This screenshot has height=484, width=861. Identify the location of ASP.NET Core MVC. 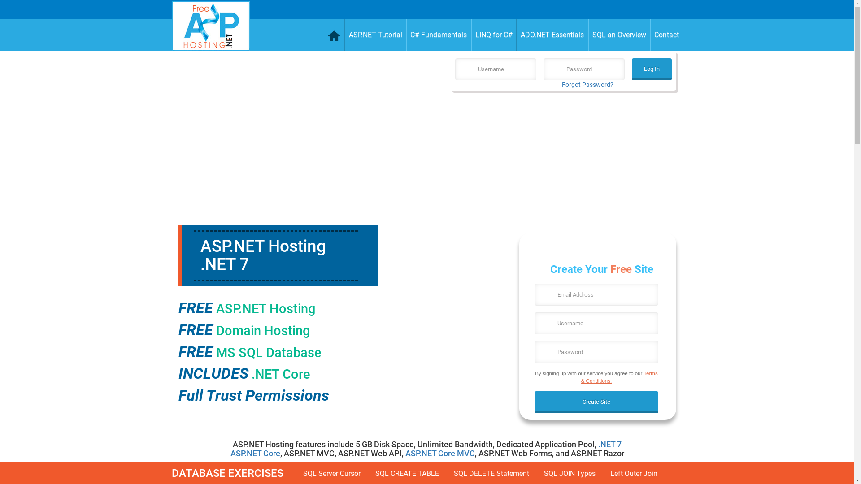
(440, 454).